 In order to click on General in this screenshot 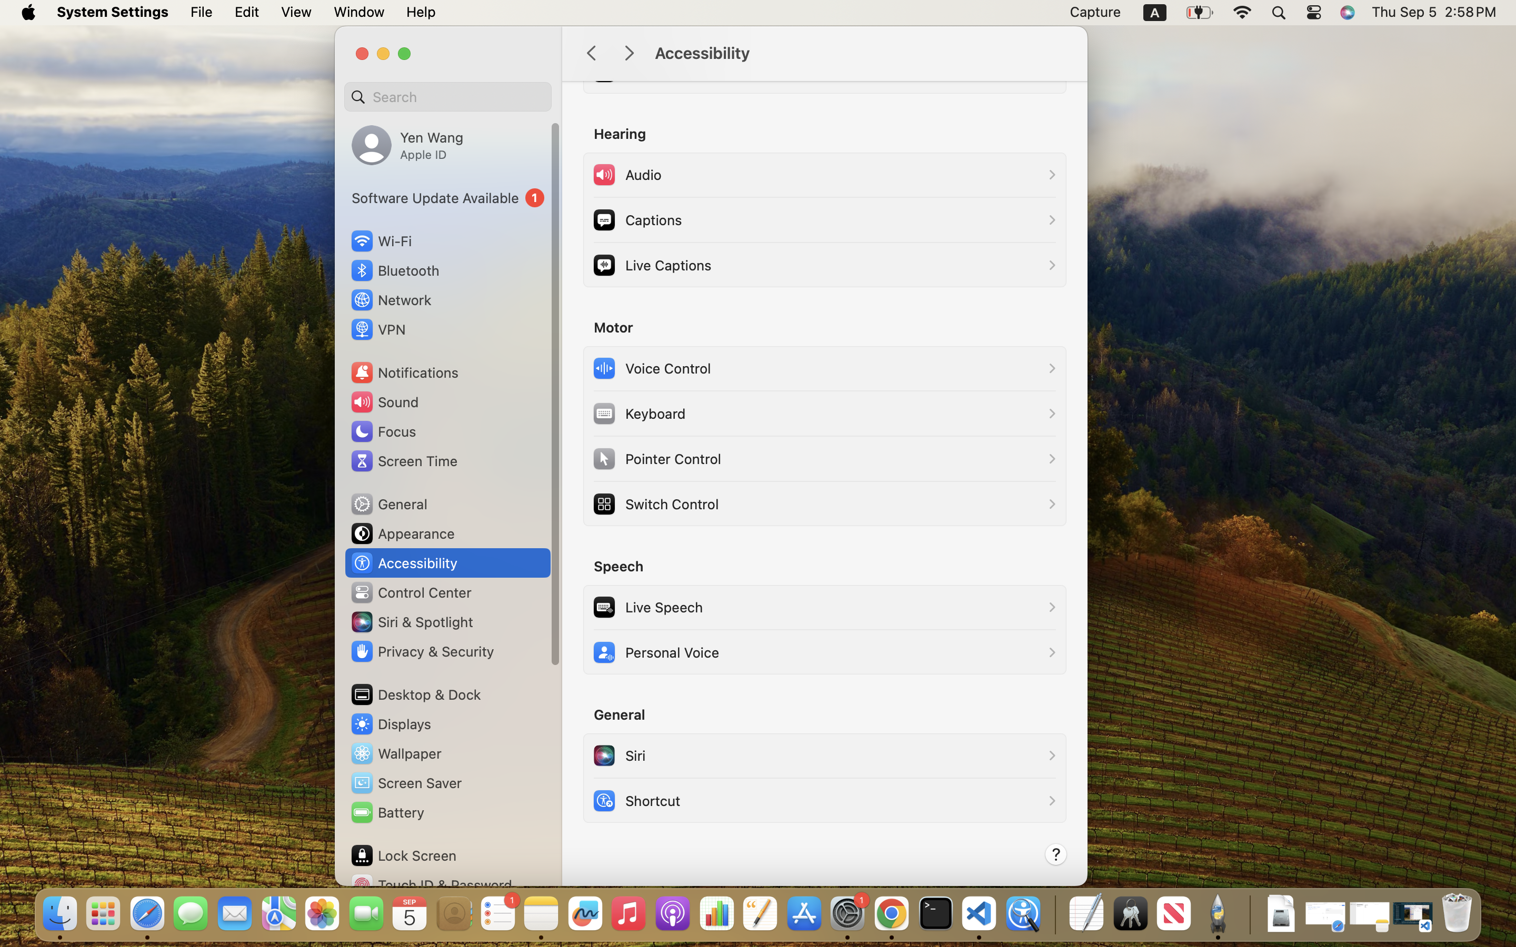, I will do `click(388, 504)`.